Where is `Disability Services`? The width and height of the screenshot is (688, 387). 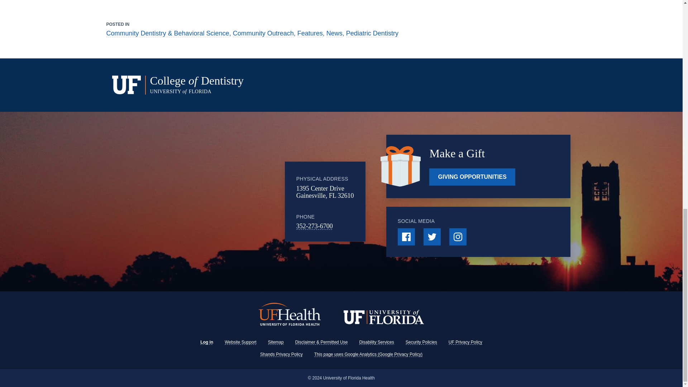
Disability Services is located at coordinates (376, 342).